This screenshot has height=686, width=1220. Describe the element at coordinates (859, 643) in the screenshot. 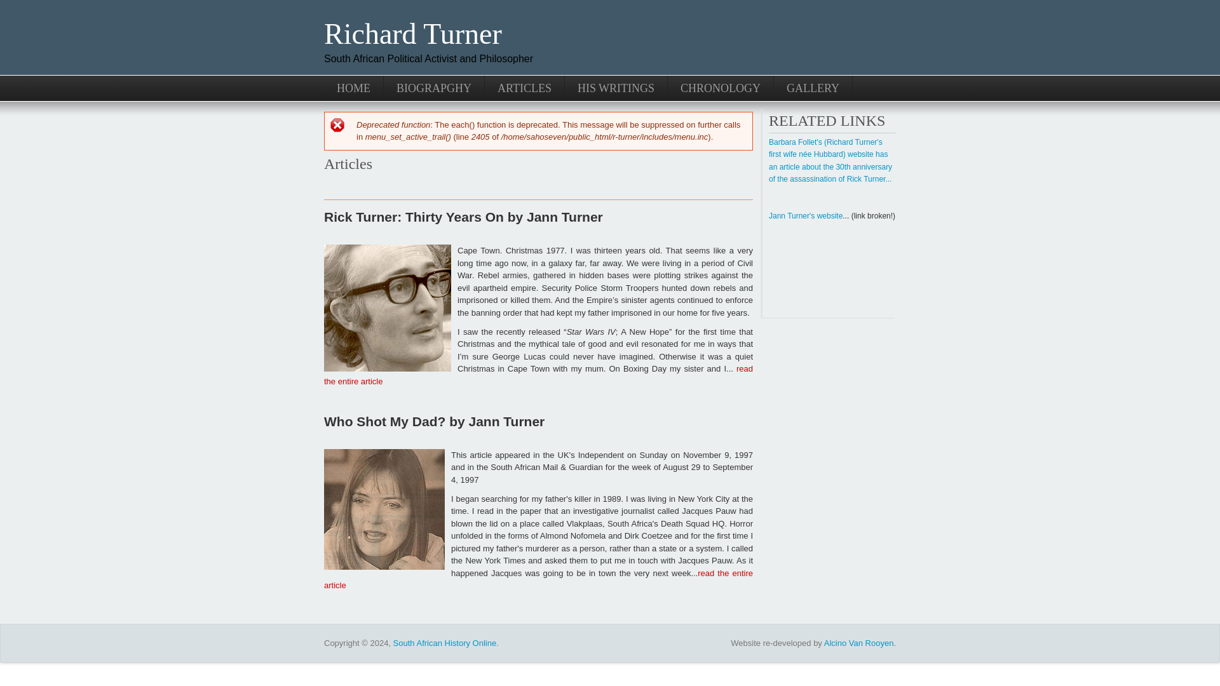

I see `Alcino Van Rooyen` at that location.